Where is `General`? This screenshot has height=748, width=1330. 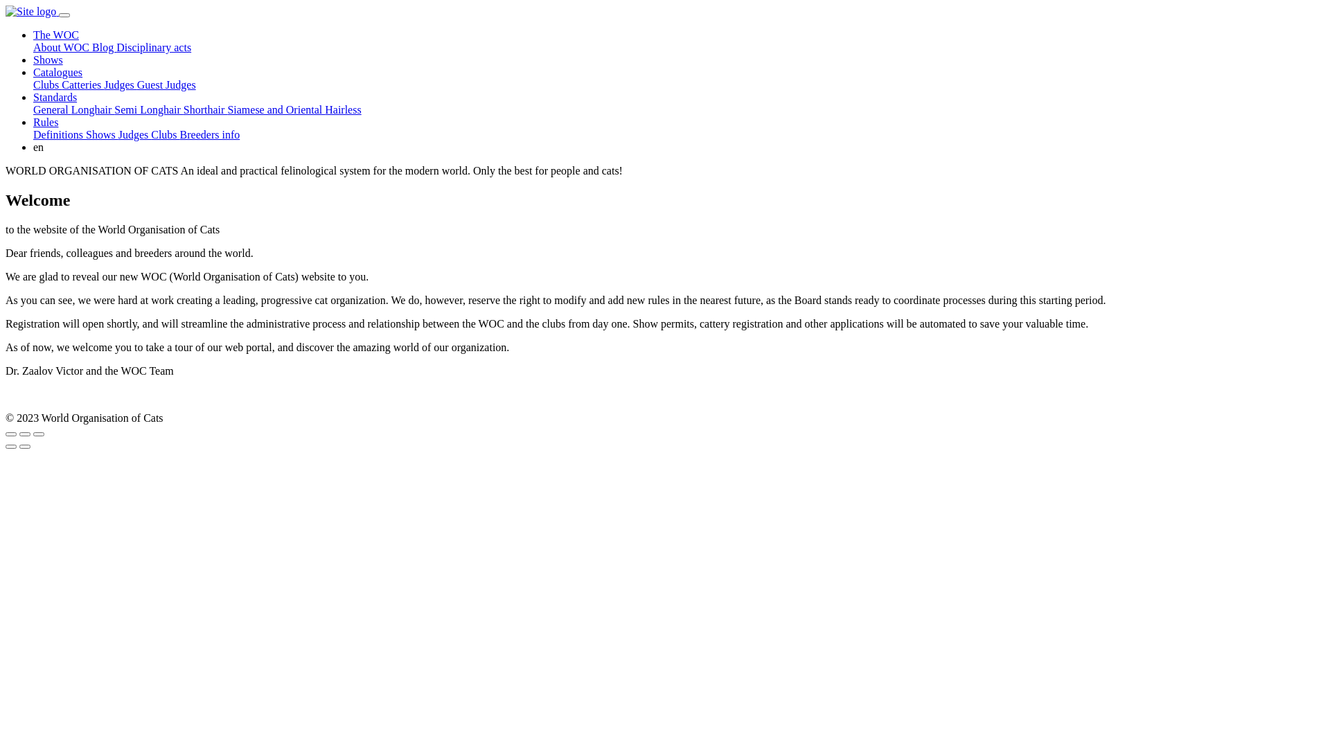
General is located at coordinates (53, 109).